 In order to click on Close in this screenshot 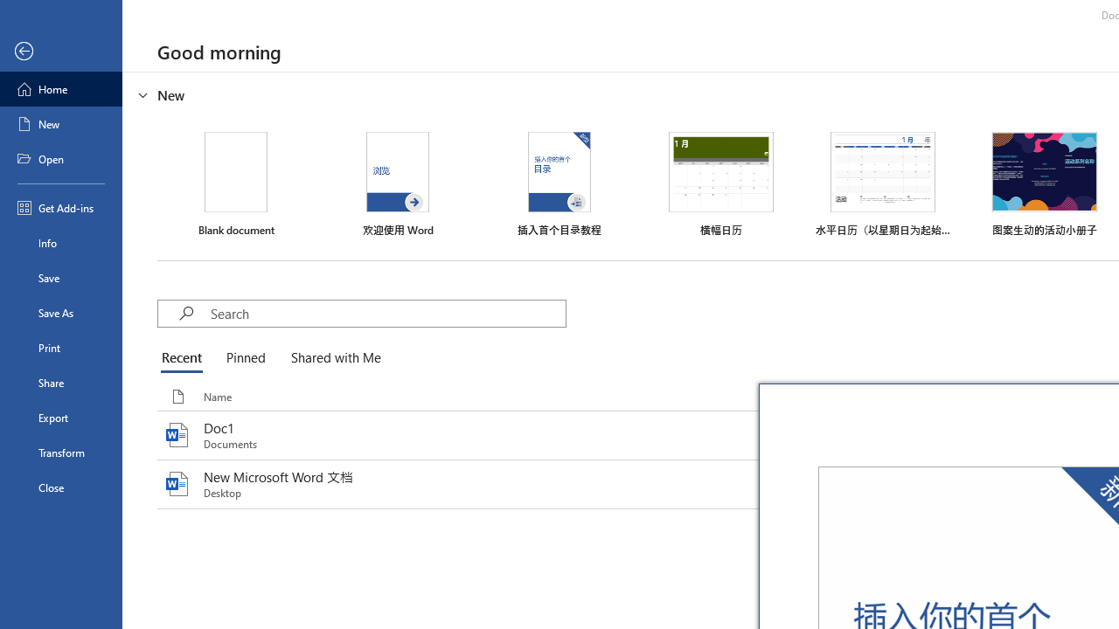, I will do `click(61, 487)`.